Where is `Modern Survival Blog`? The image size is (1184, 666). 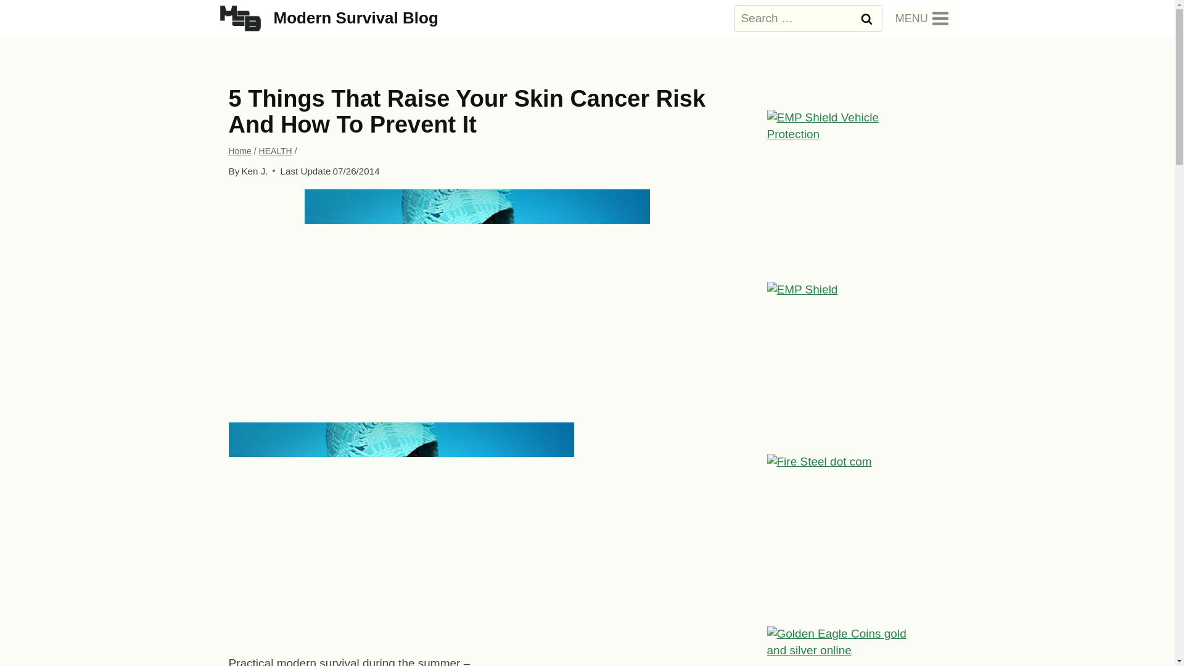
Modern Survival Blog is located at coordinates (328, 17).